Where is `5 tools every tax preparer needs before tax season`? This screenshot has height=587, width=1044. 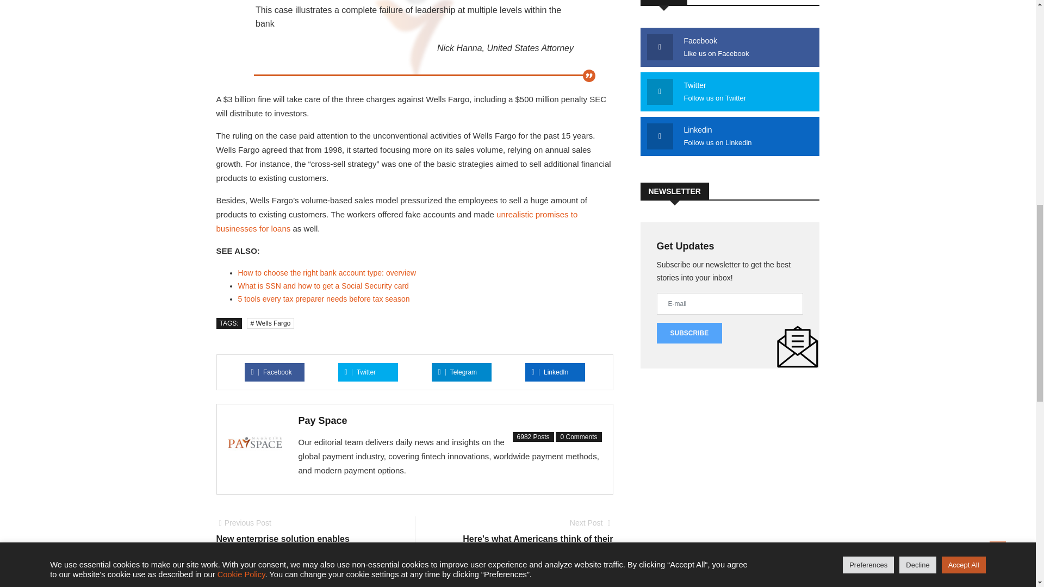
5 tools every tax preparer needs before tax season is located at coordinates (324, 299).